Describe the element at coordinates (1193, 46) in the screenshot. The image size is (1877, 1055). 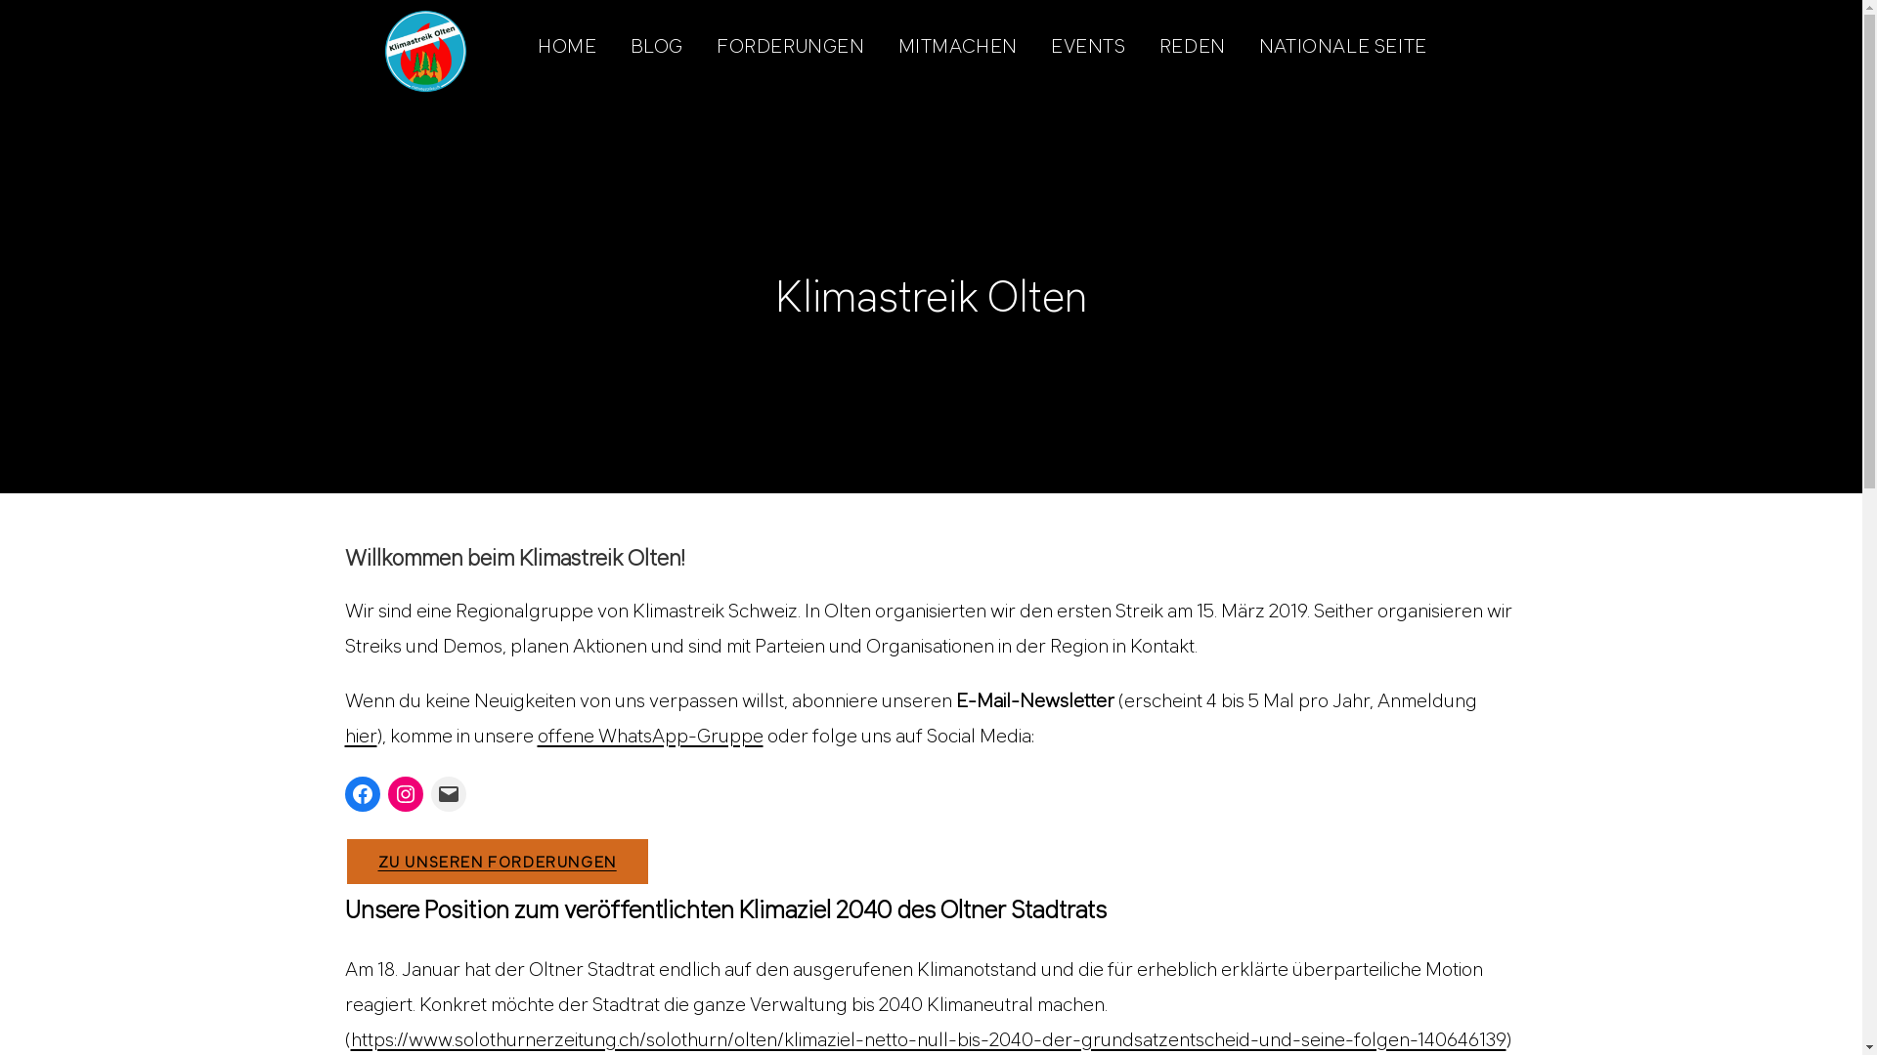
I see `REDEN` at that location.